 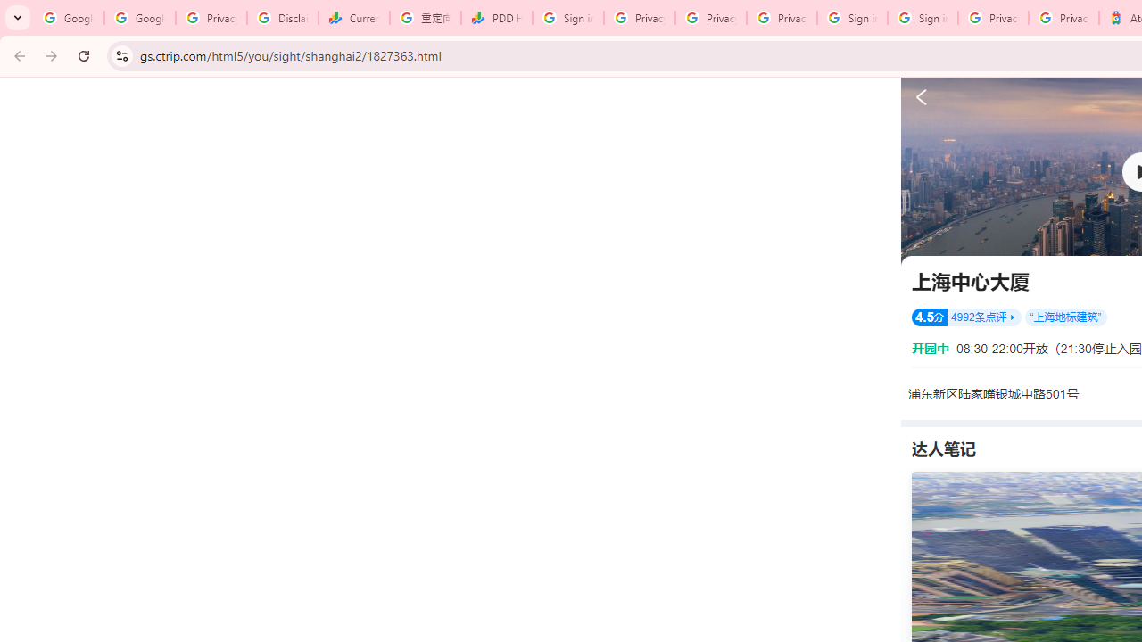 What do you see at coordinates (852, 18) in the screenshot?
I see `Sign in - Google Accounts` at bounding box center [852, 18].